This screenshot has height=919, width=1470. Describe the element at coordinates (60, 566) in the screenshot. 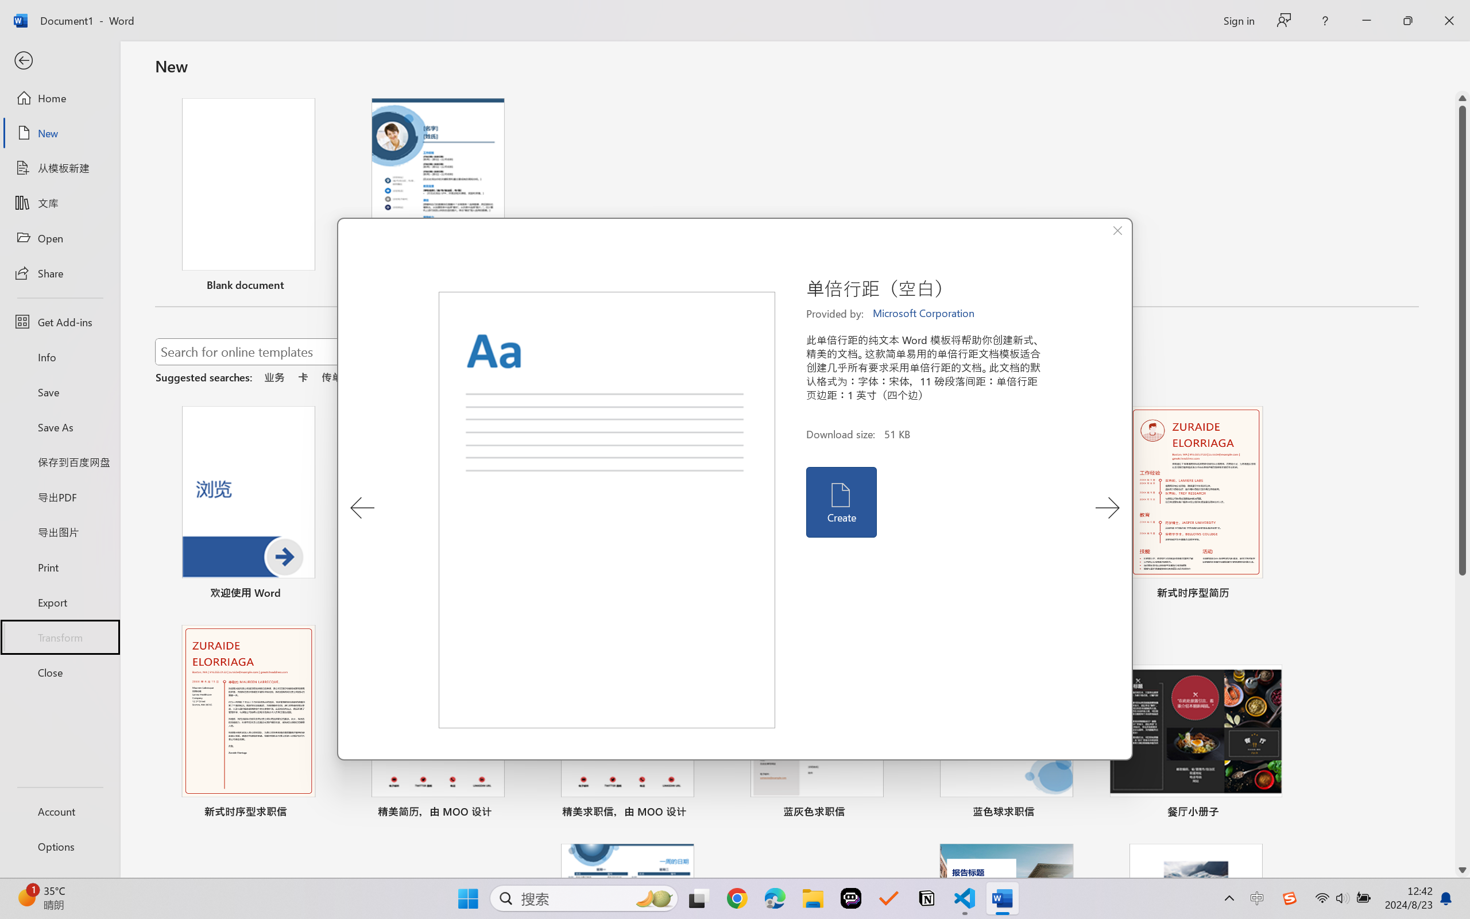

I see `Print` at that location.